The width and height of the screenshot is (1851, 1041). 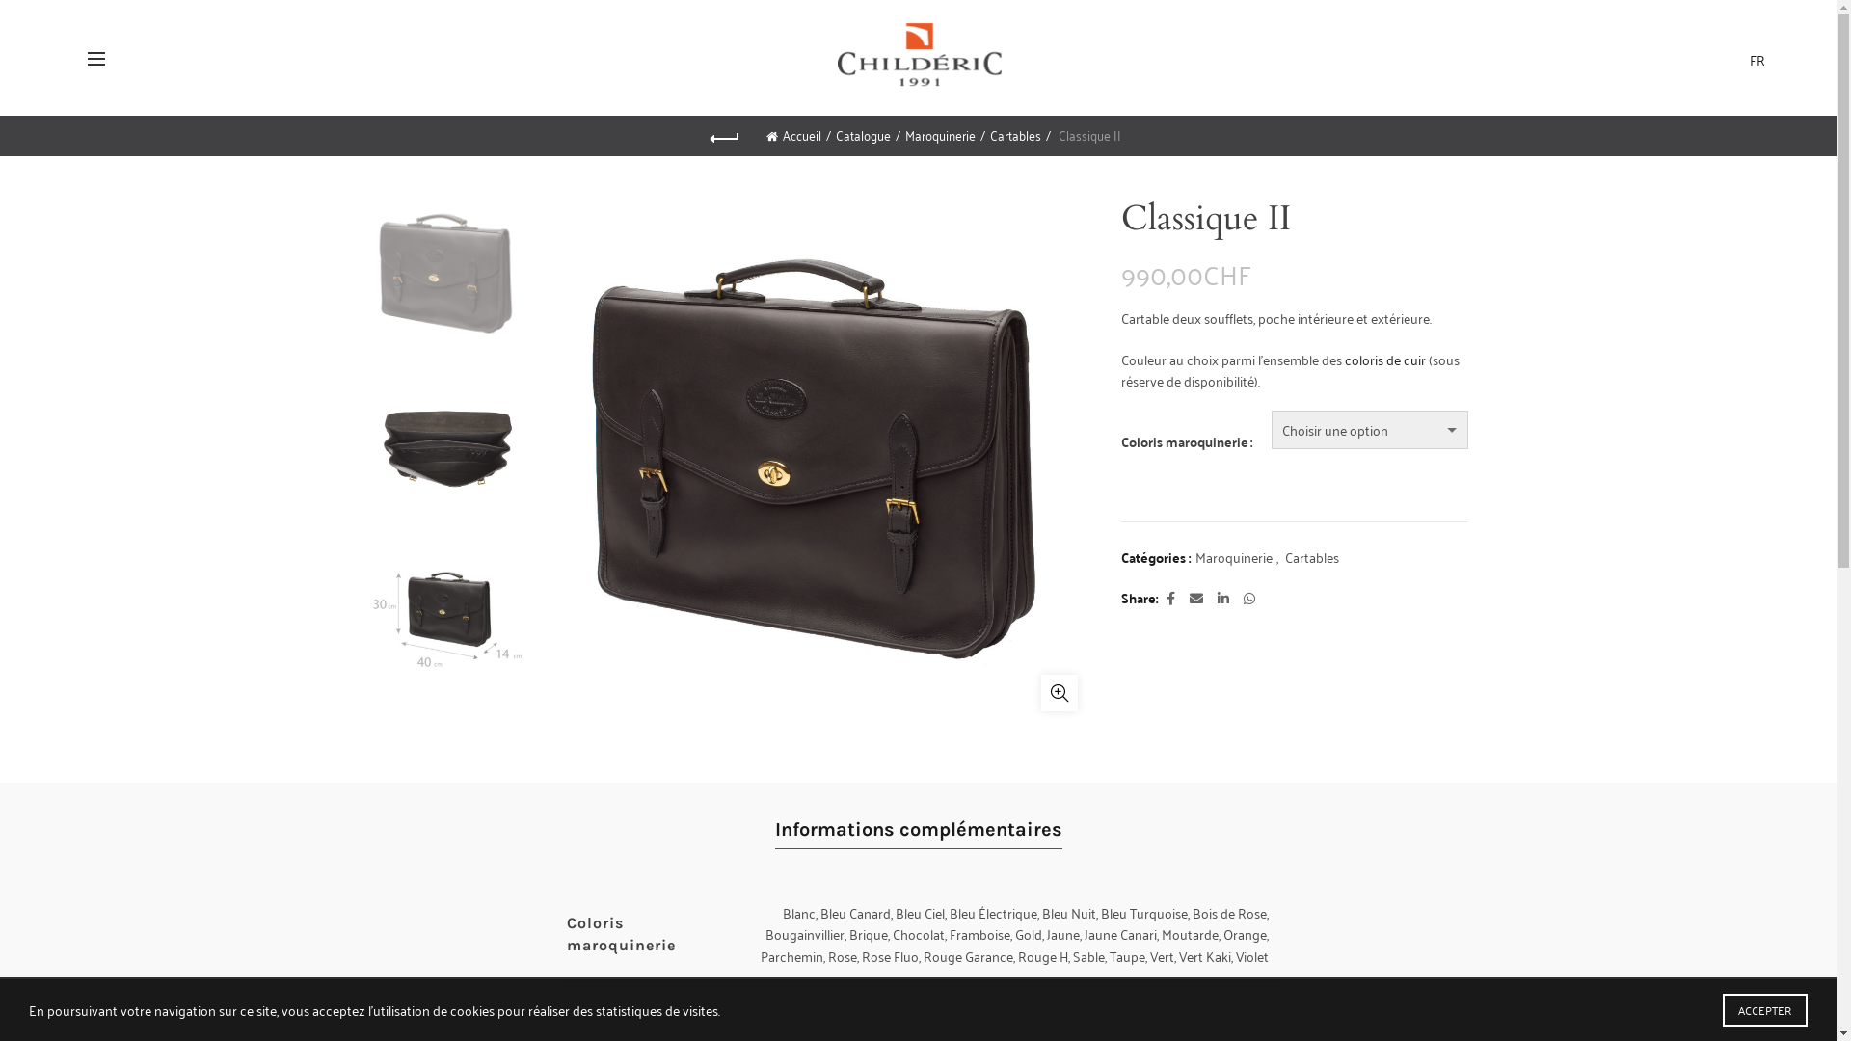 I want to click on Maroquinerie, so click(x=945, y=135).